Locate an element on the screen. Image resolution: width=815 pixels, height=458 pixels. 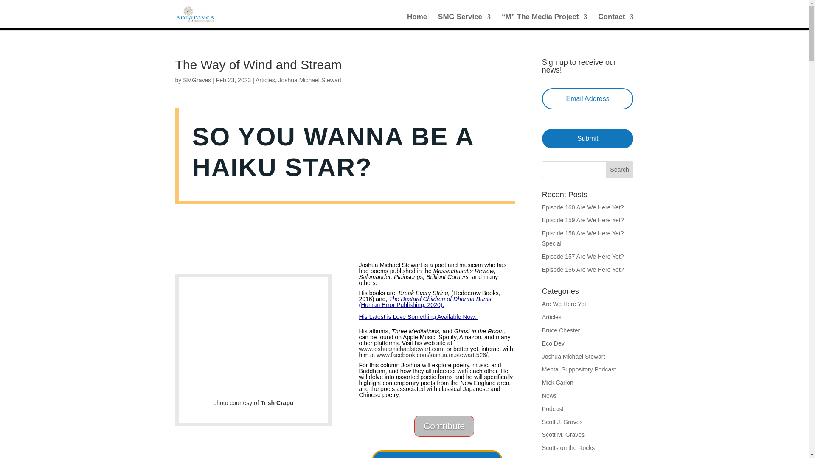
Articles is located at coordinates (265, 80).